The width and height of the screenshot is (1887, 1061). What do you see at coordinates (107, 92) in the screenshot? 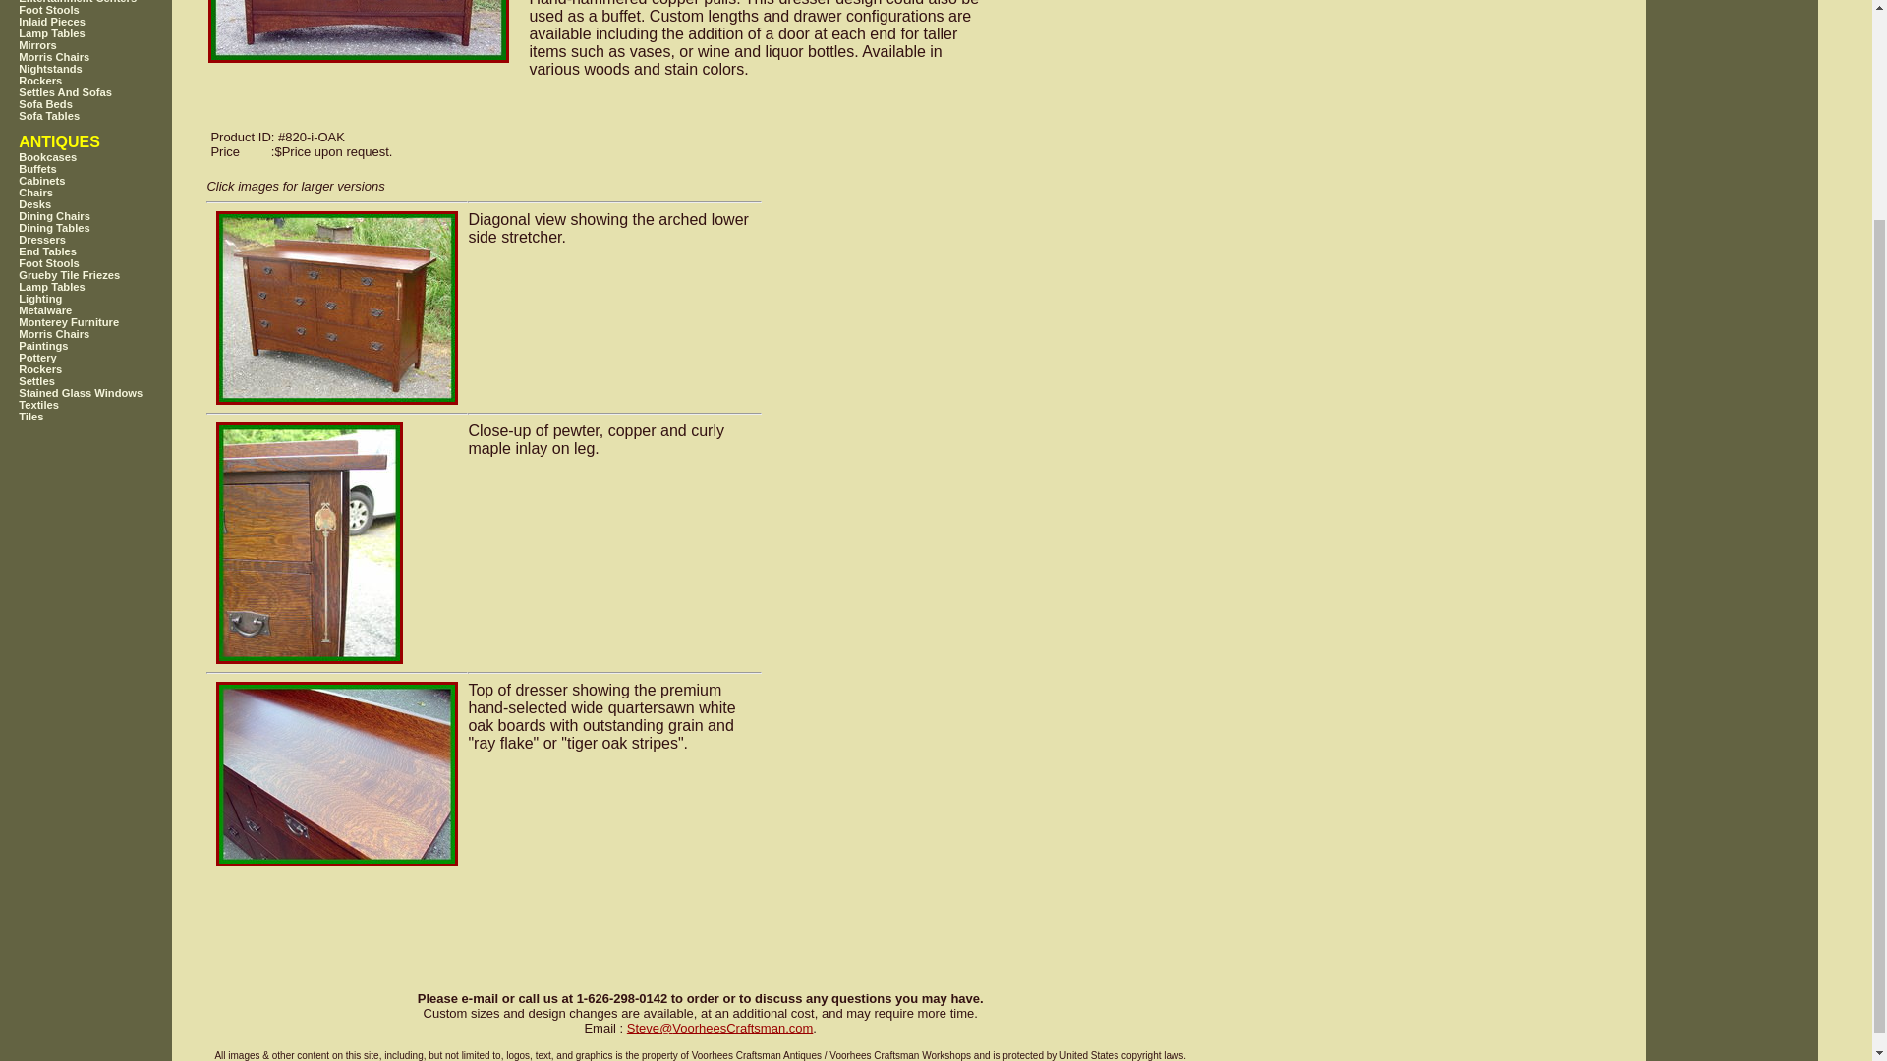
I see `Settles And Sofas` at bounding box center [107, 92].